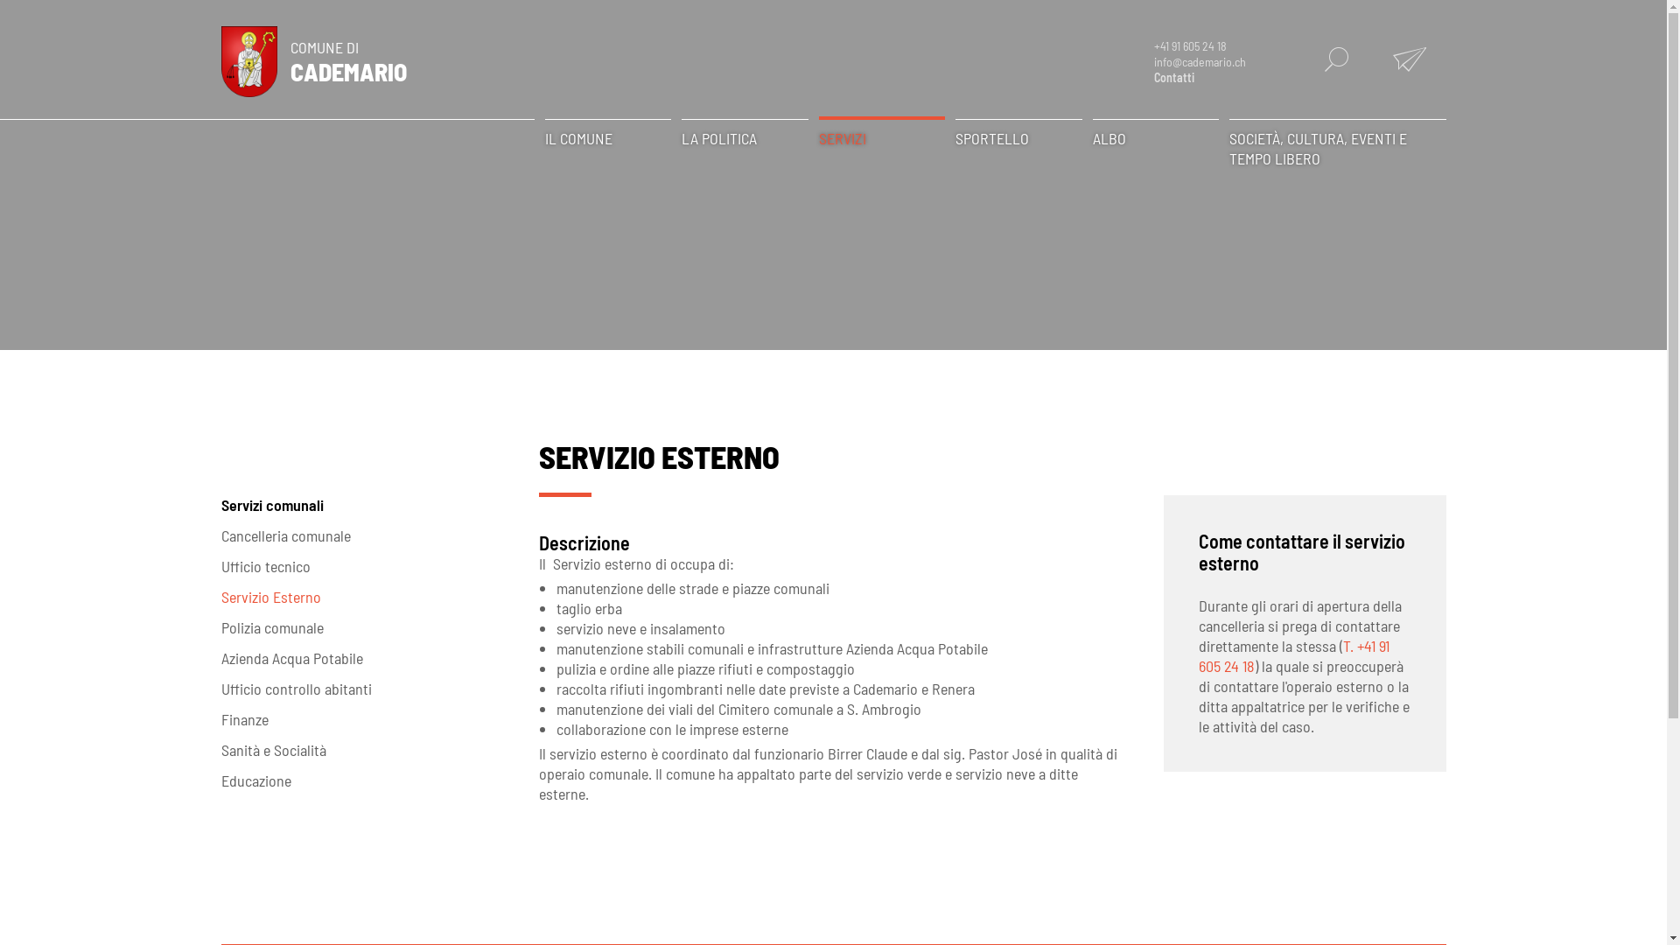 The height and width of the screenshot is (945, 1680). I want to click on Azienda Acqua Potabile, so click(362, 658).